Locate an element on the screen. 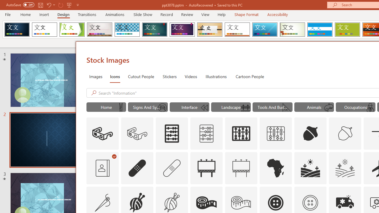  AutomationID: Icons_BridgeScene_M is located at coordinates (245, 108).